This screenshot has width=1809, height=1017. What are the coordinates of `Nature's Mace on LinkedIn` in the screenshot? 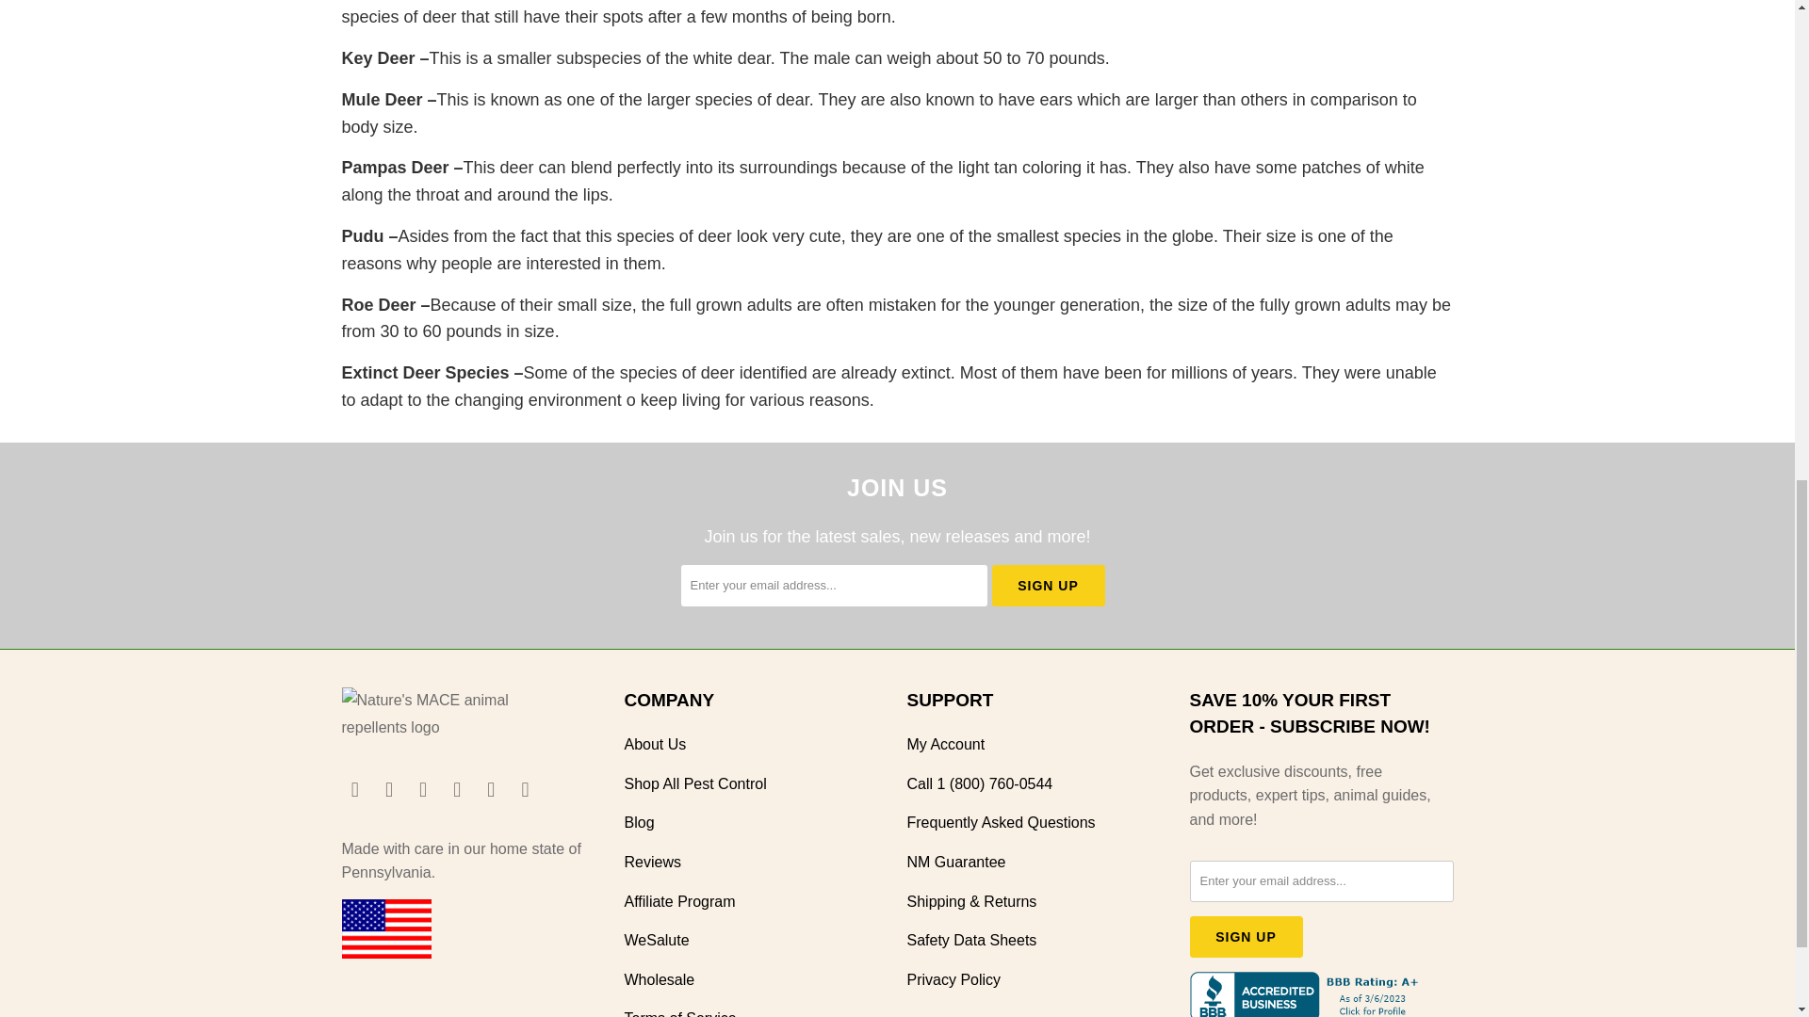 It's located at (424, 790).